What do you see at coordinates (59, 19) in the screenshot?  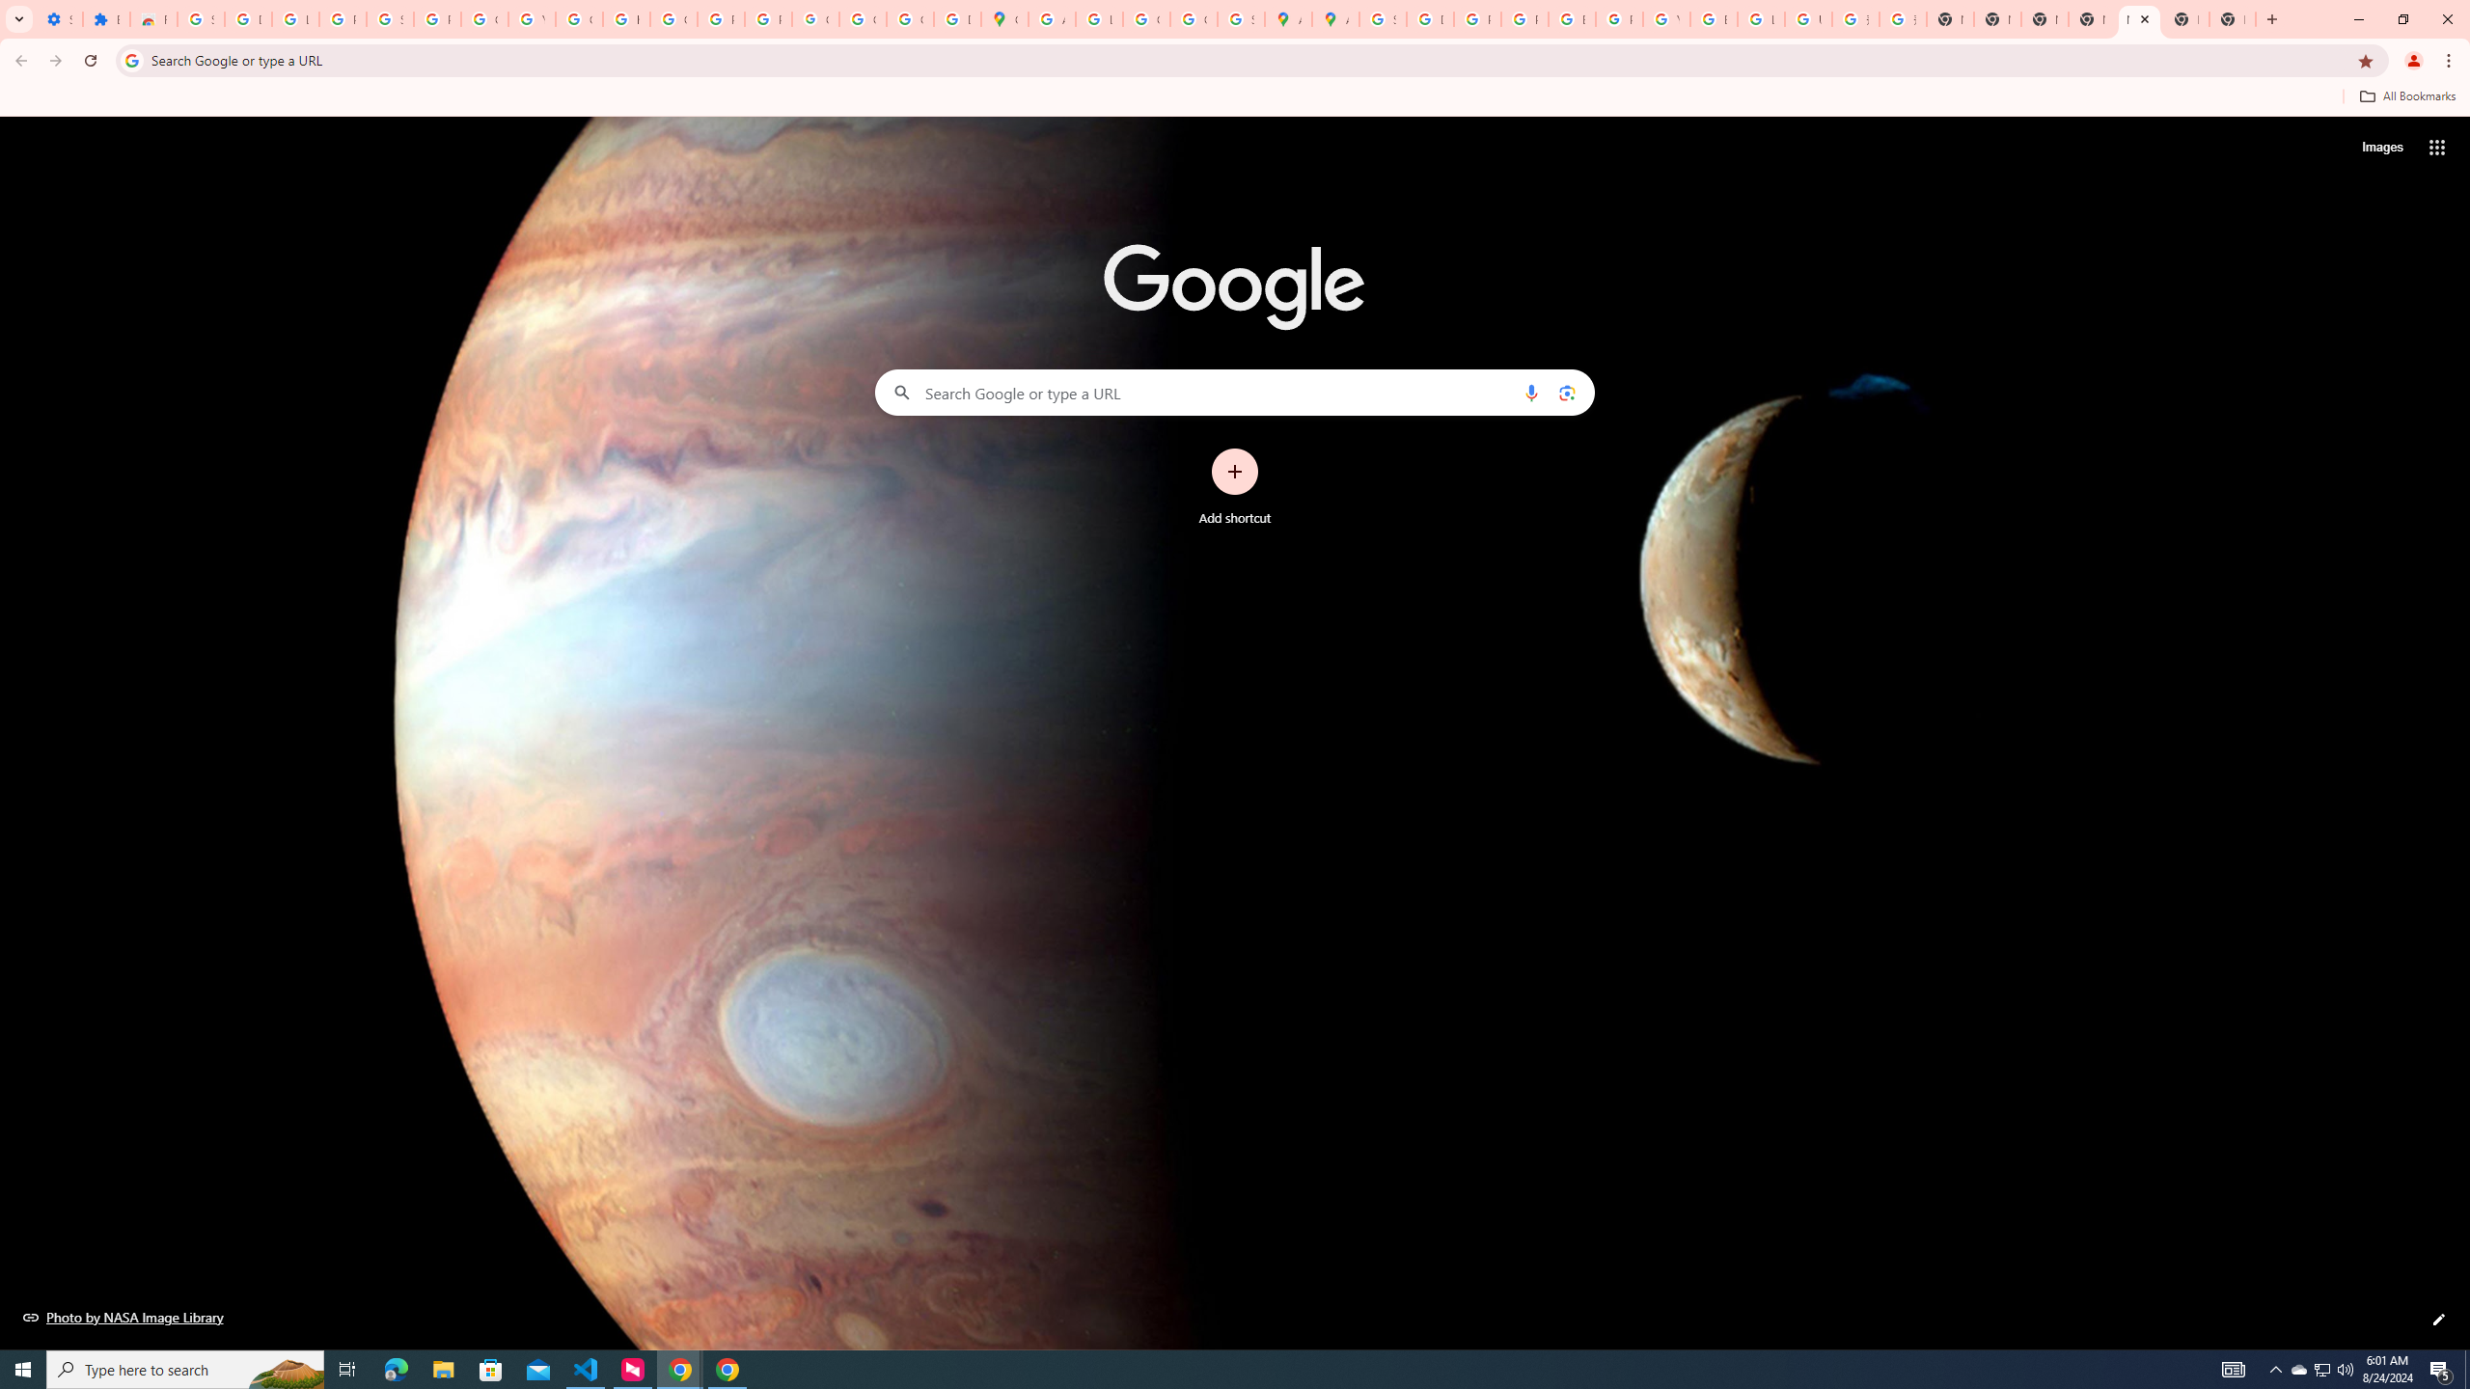 I see `Settings - On startup` at bounding box center [59, 19].